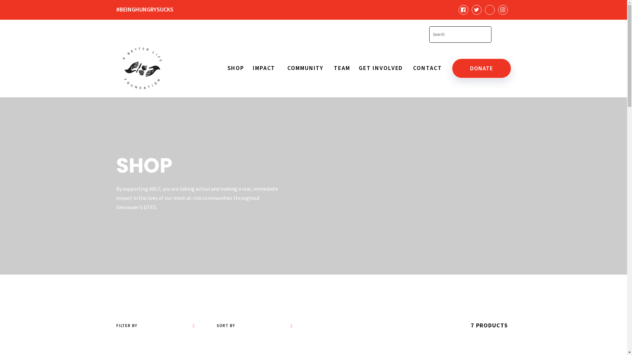 The image size is (632, 355). What do you see at coordinates (342, 68) in the screenshot?
I see `TEAM` at bounding box center [342, 68].